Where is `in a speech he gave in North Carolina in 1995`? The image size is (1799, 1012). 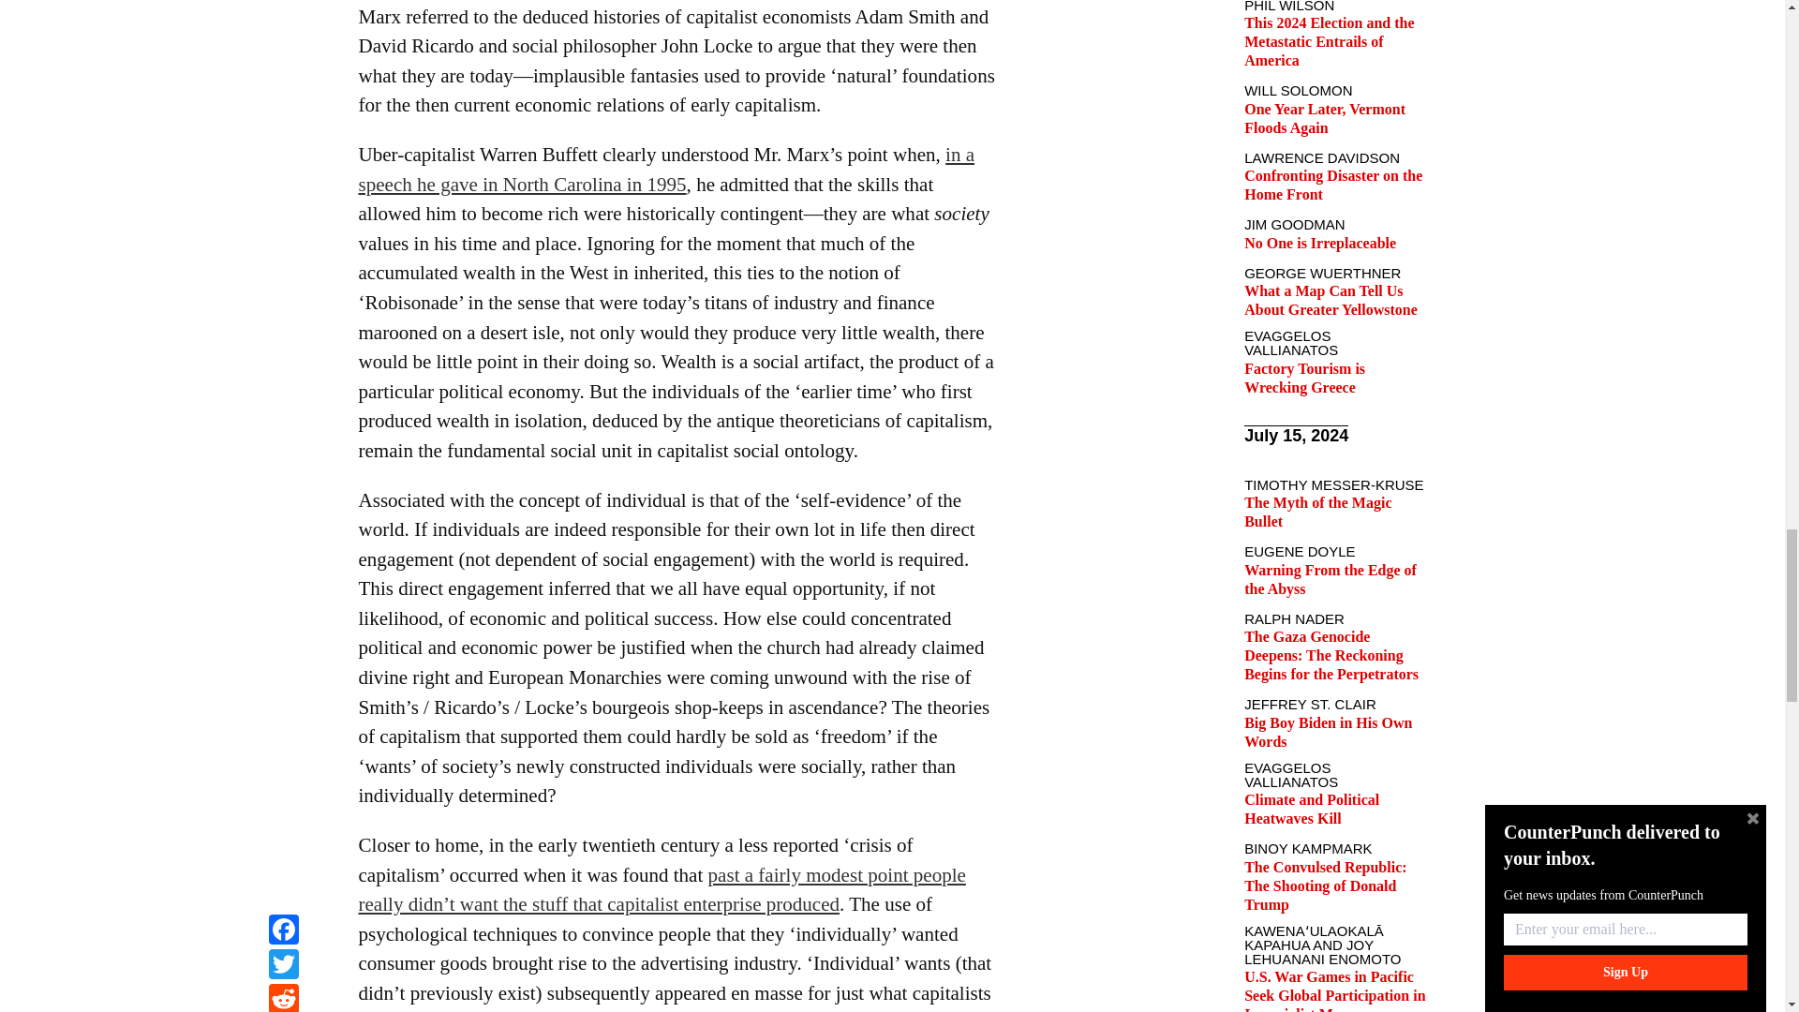 in a speech he gave in North Carolina in 1995 is located at coordinates (666, 170).